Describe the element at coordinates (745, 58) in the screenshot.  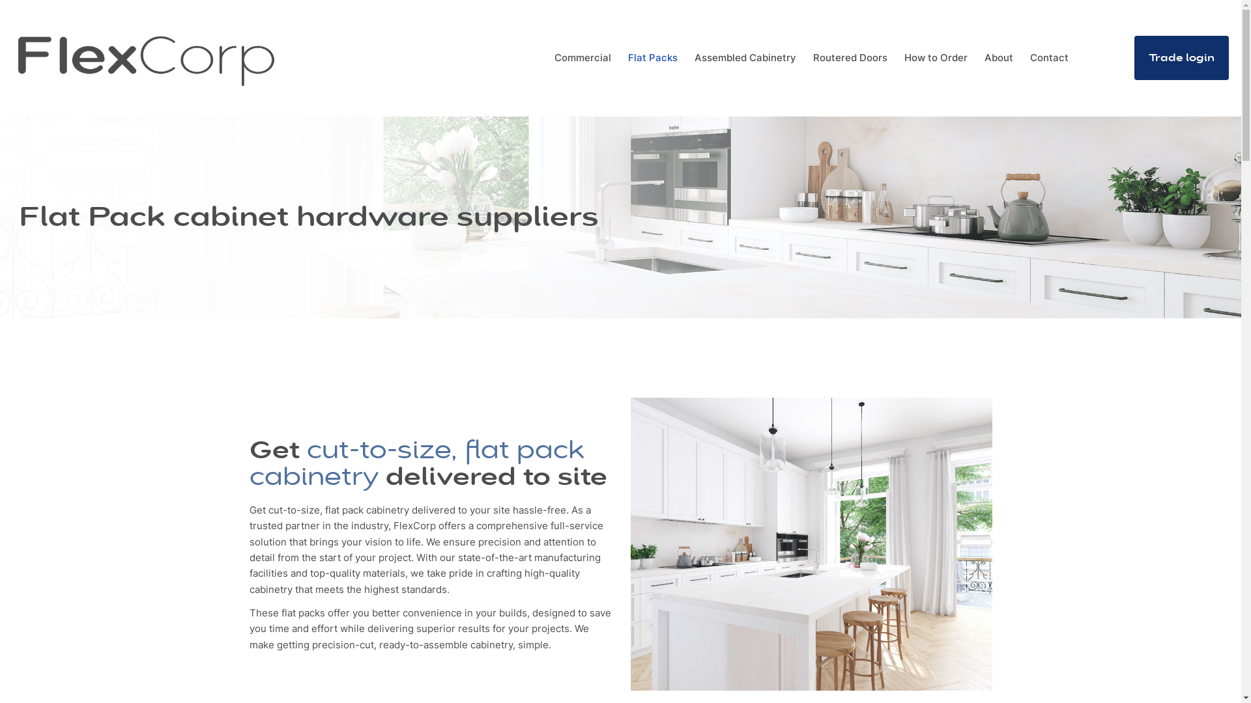
I see `Assembled Cabinetry` at that location.